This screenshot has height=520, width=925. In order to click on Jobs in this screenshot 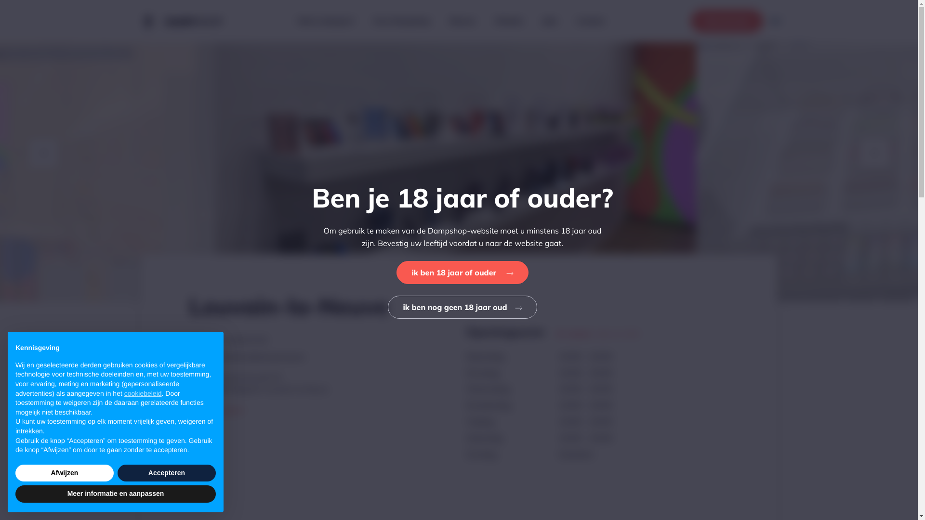, I will do `click(550, 21)`.